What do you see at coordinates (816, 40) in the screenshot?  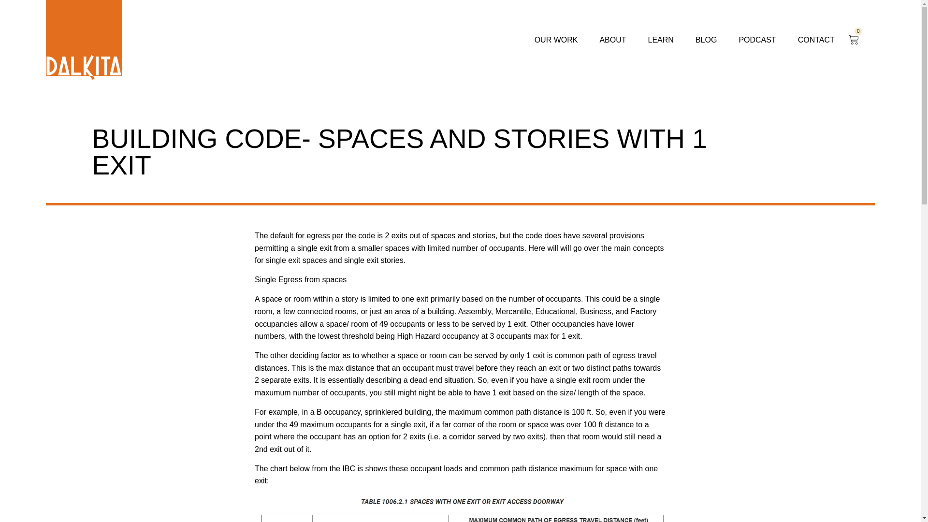 I see `CONTACT` at bounding box center [816, 40].